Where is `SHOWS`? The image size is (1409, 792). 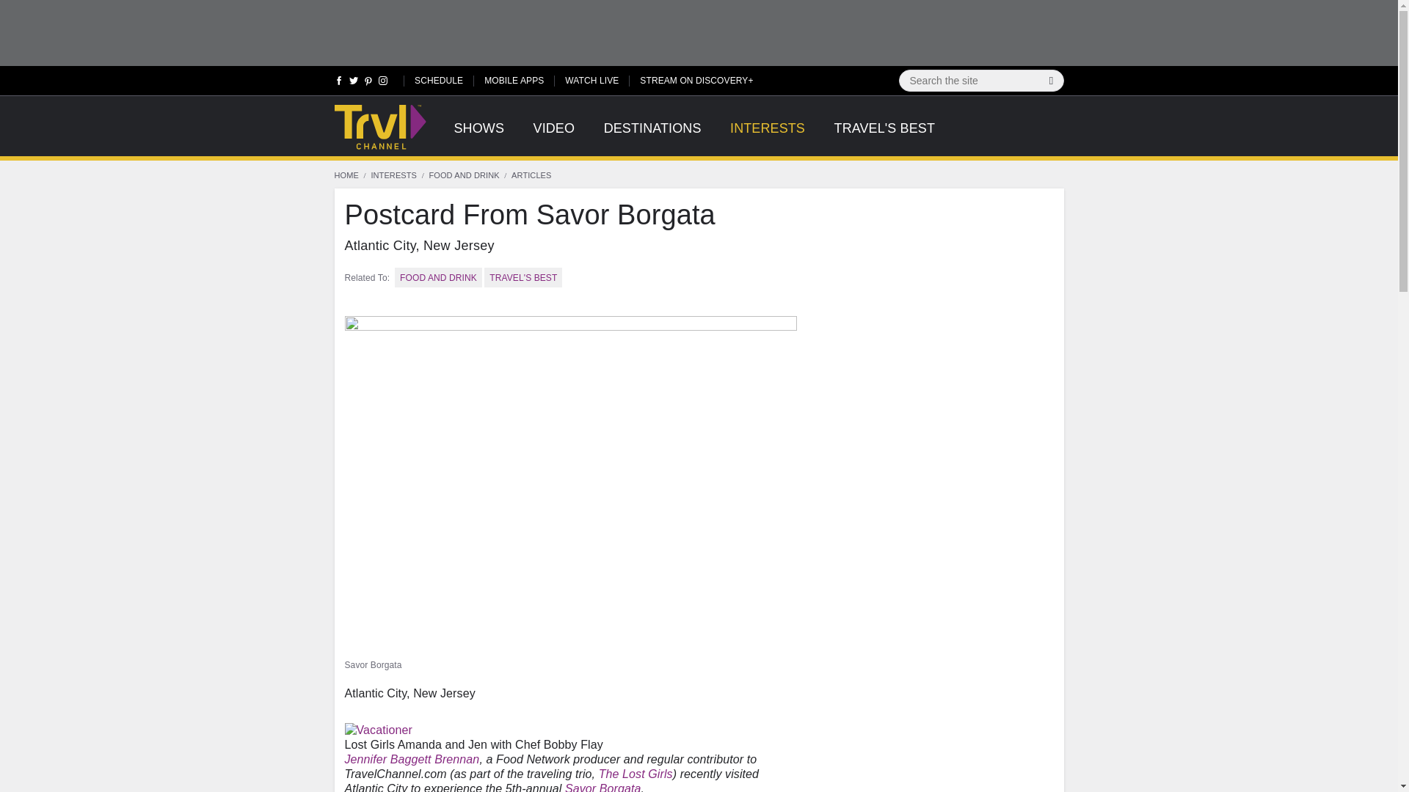
SHOWS is located at coordinates (478, 136).